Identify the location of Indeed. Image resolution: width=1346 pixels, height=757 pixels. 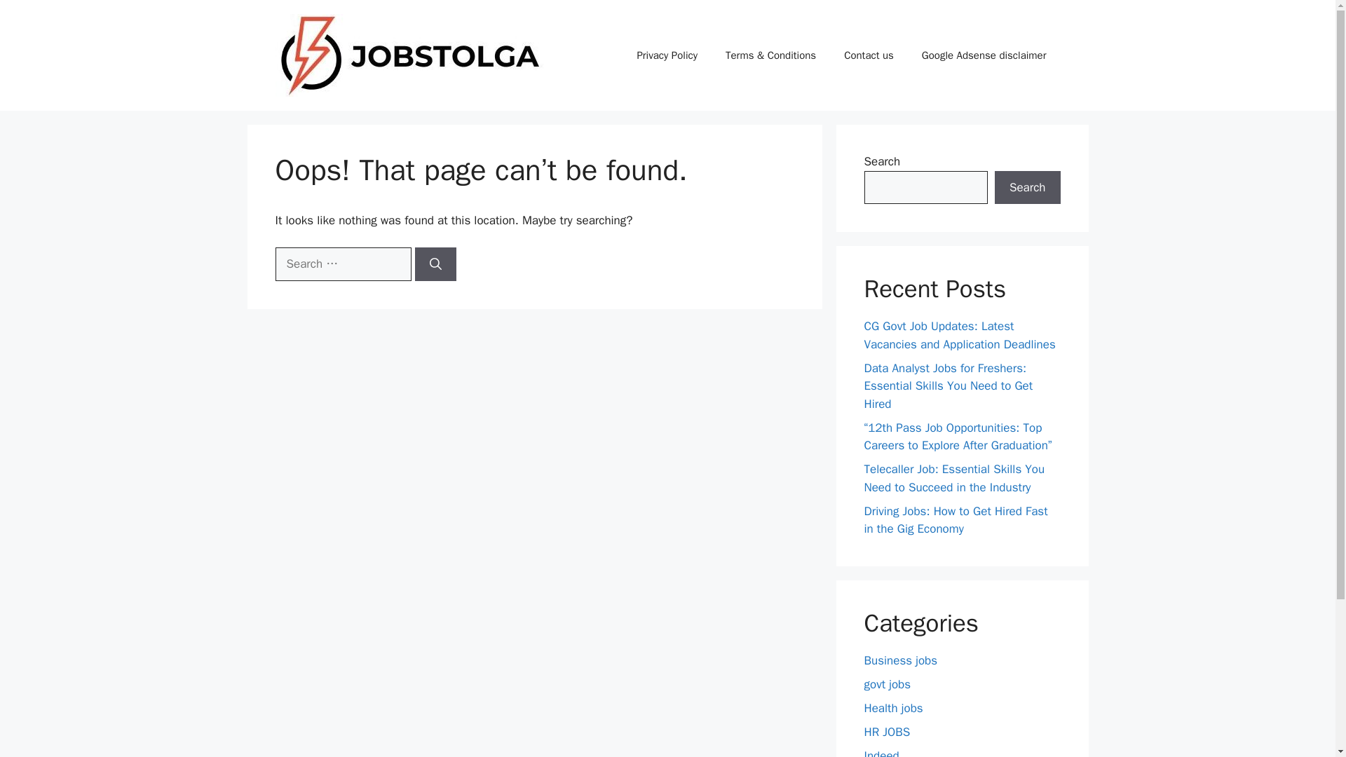
(881, 753).